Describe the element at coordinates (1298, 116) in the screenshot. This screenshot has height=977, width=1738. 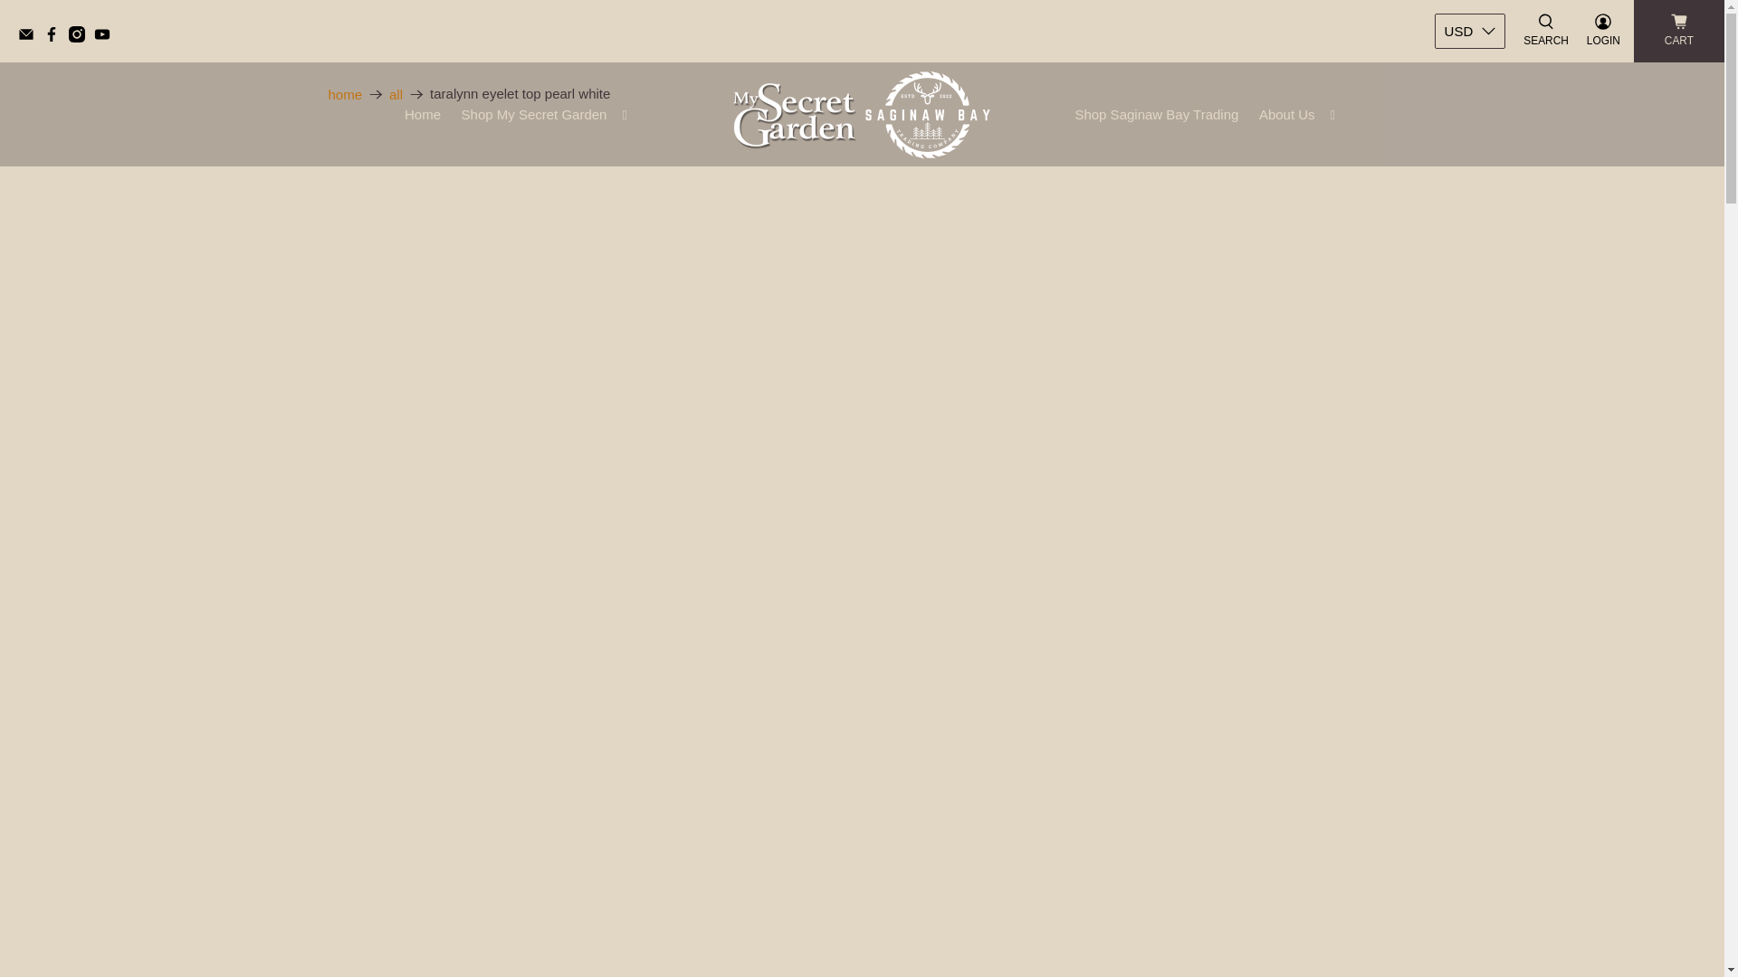
I see `About Us` at that location.